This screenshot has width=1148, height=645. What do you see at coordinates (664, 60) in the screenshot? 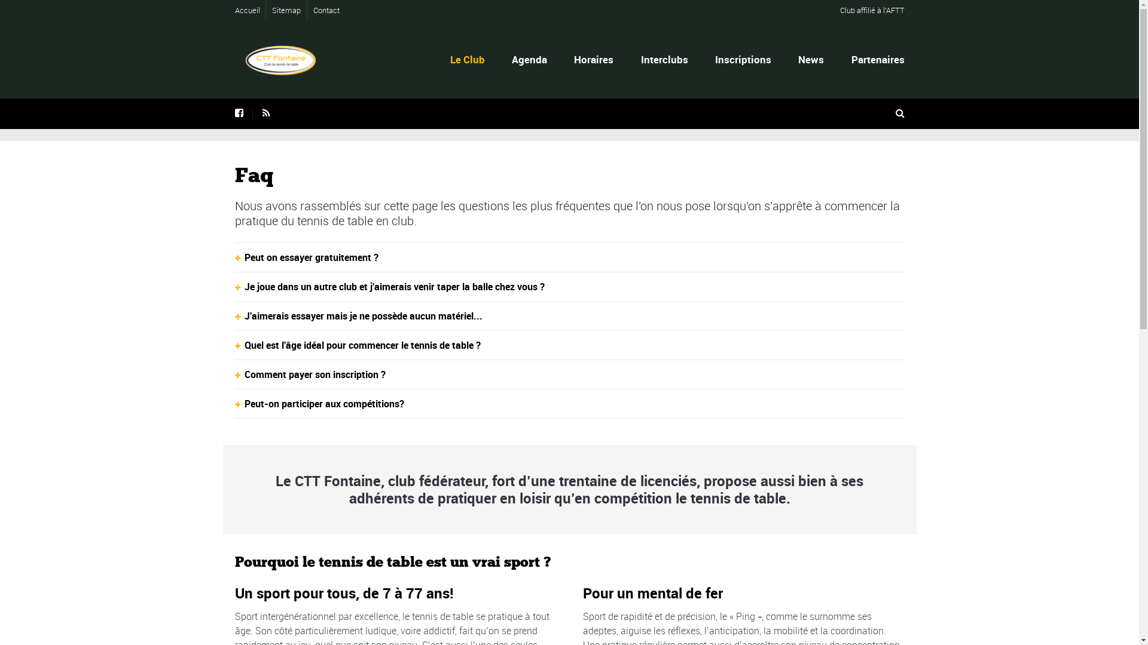
I see `Interclubs` at bounding box center [664, 60].